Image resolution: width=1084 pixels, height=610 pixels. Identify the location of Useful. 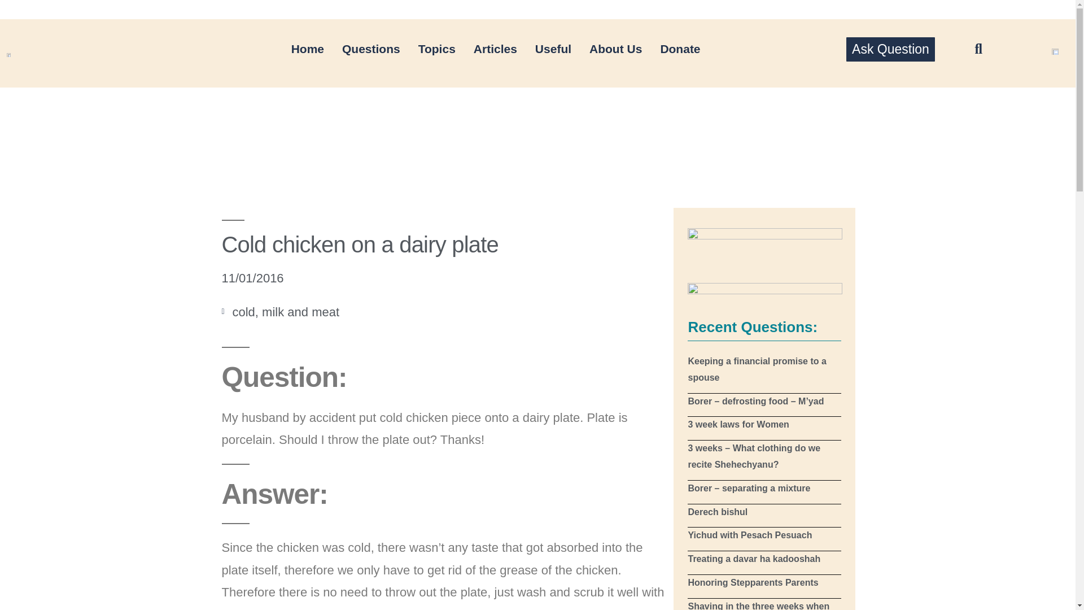
(553, 49).